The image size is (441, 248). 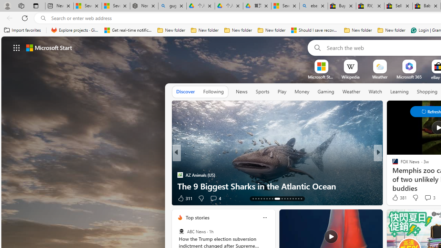 I want to click on Sports, so click(x=262, y=92).